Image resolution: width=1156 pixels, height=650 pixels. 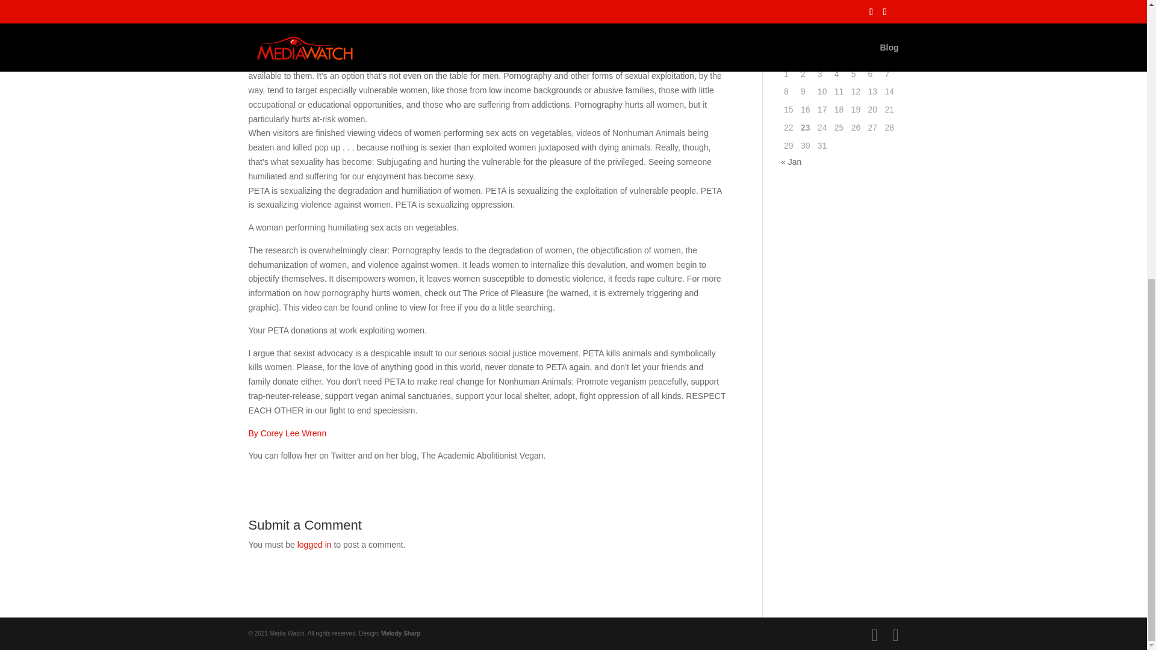 I want to click on Wednesday, so click(x=822, y=57).